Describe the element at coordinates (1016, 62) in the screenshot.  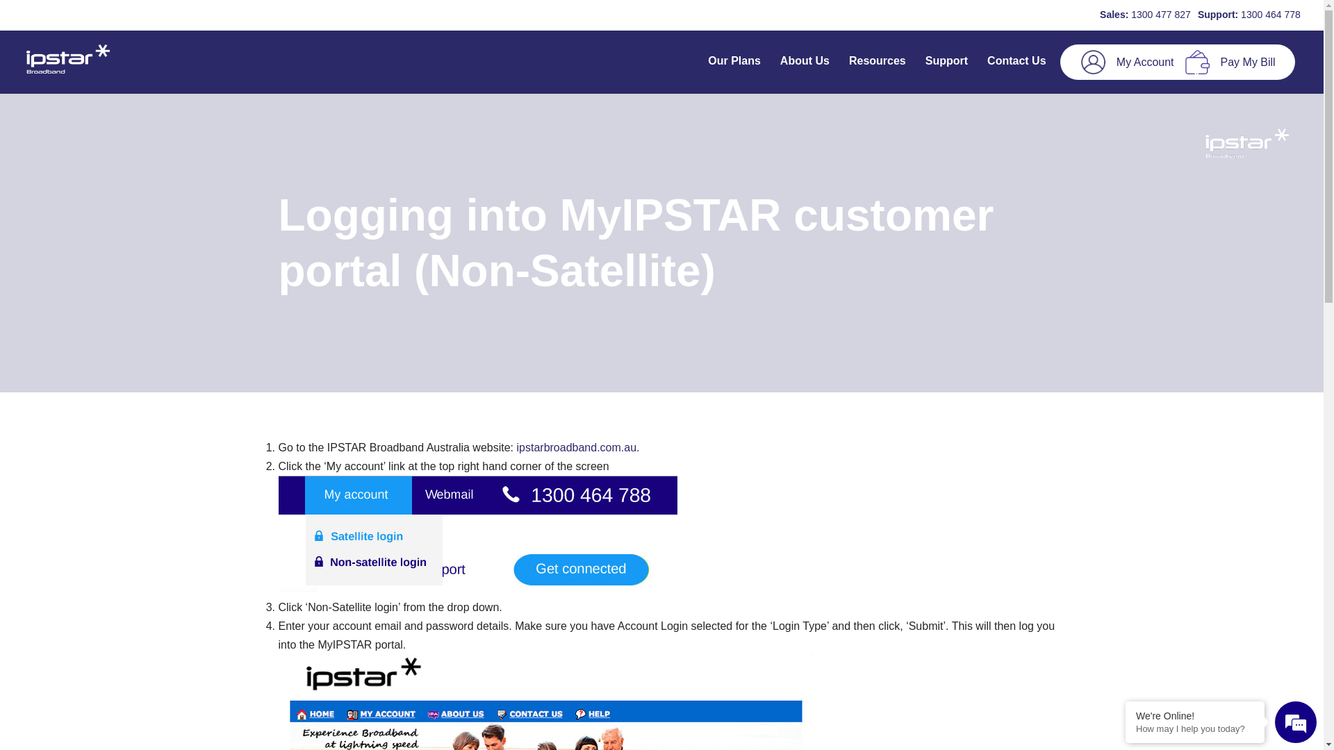
I see `Contact Us` at that location.